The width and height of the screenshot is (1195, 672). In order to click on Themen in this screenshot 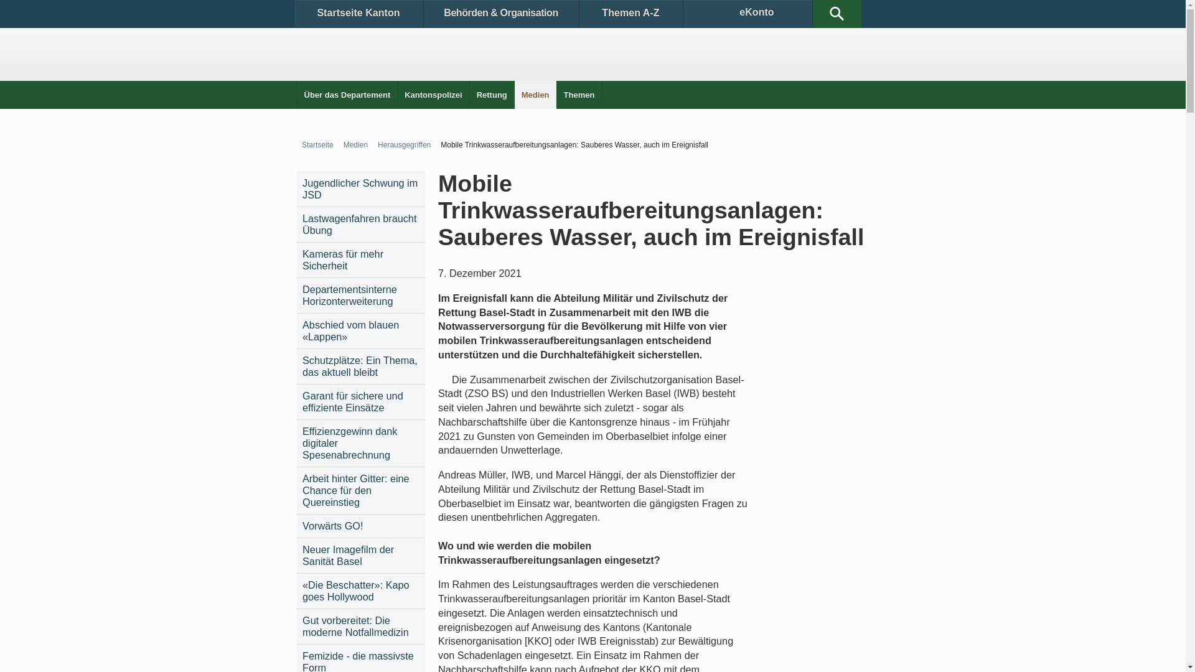, I will do `click(579, 95)`.